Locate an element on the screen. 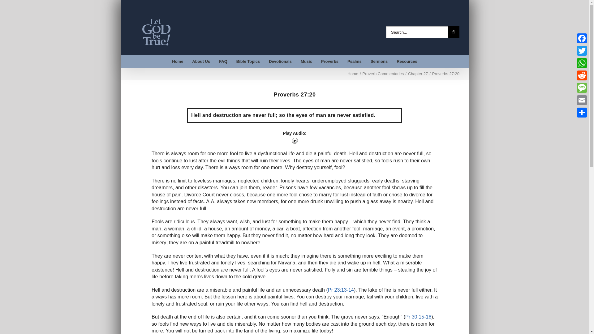 This screenshot has height=334, width=594. Psalms is located at coordinates (355, 61).